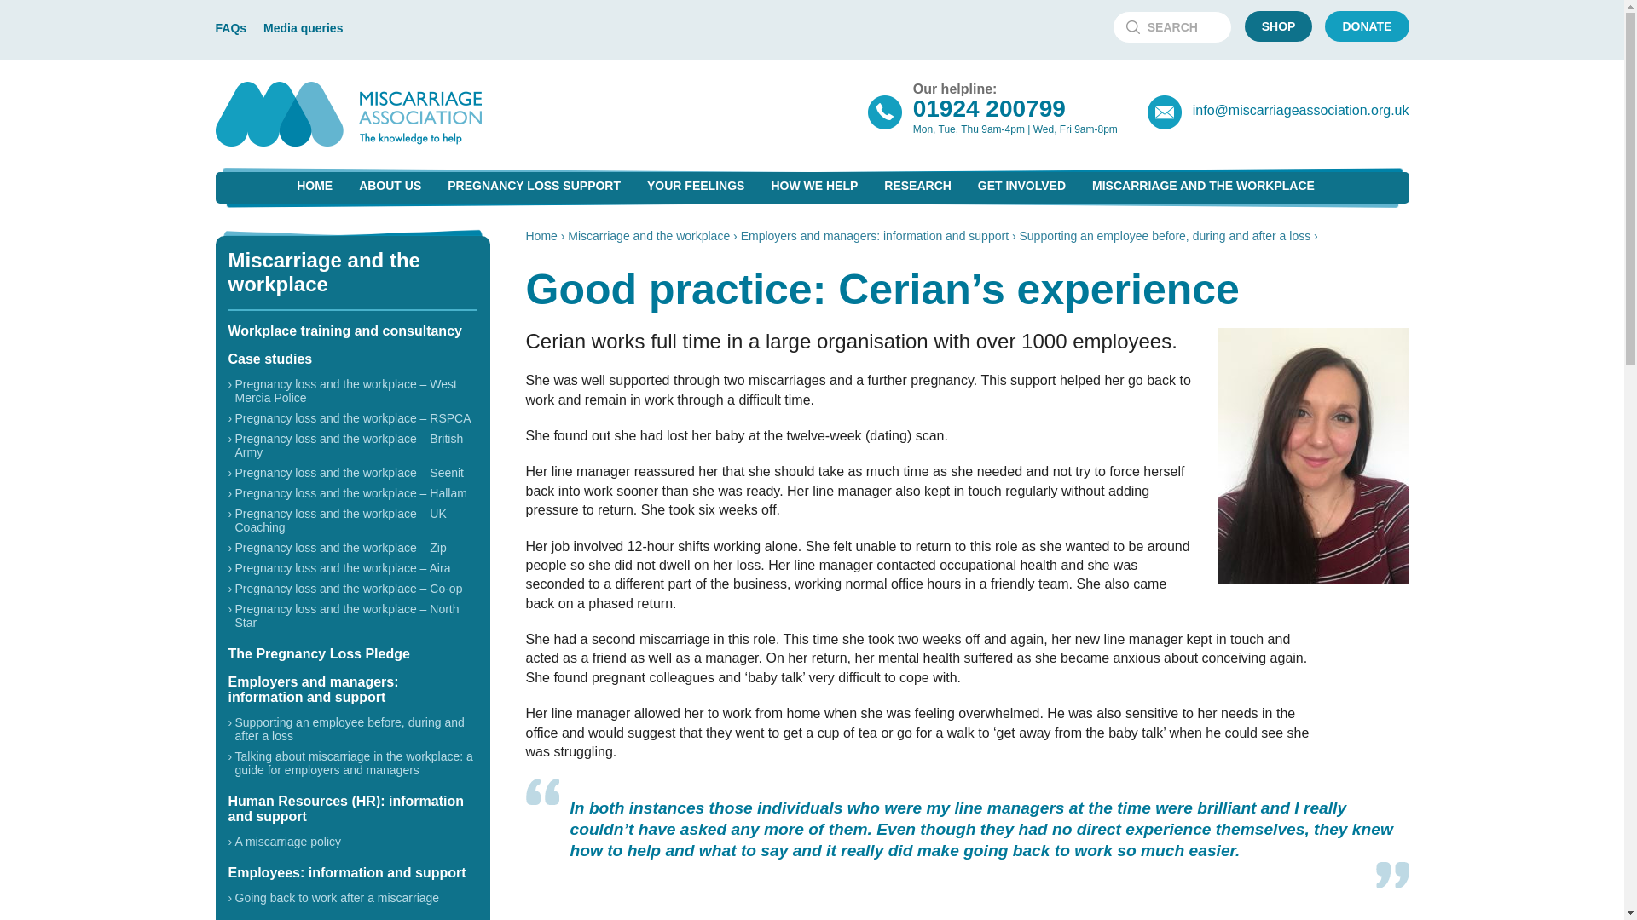 Image resolution: width=1637 pixels, height=920 pixels. What do you see at coordinates (389, 186) in the screenshot?
I see `ABOUT US` at bounding box center [389, 186].